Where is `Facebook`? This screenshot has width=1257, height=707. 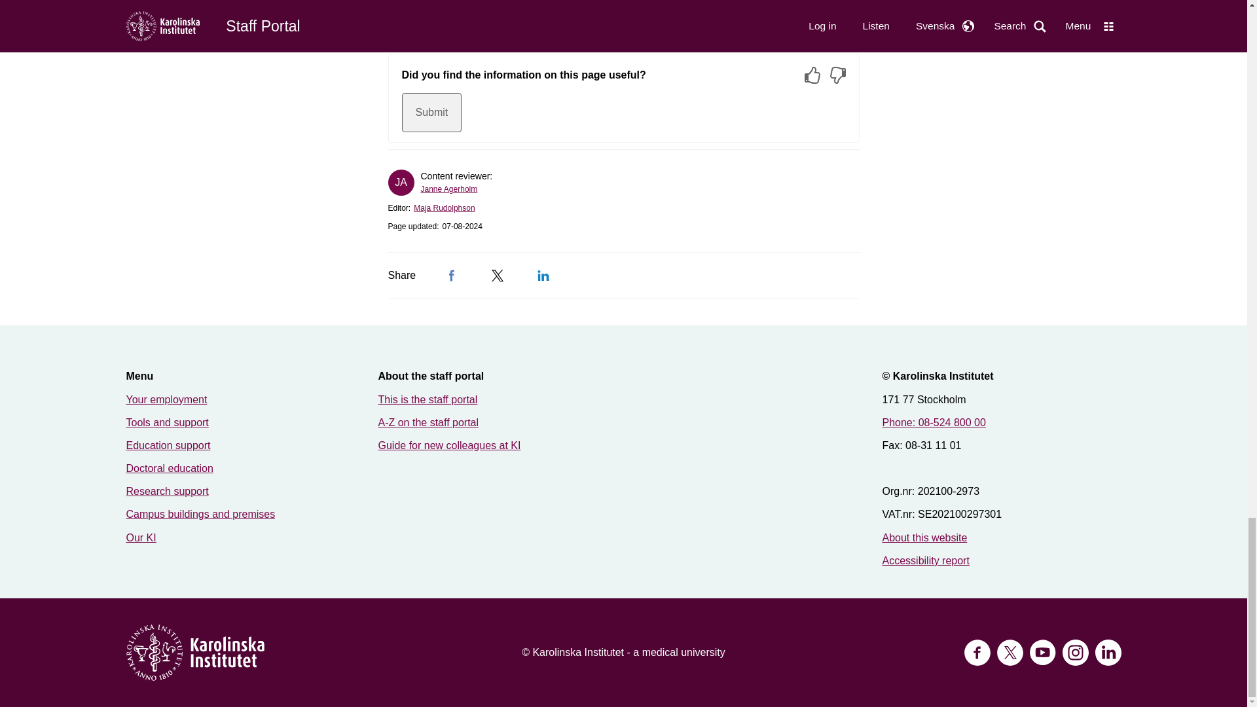
Facebook is located at coordinates (452, 275).